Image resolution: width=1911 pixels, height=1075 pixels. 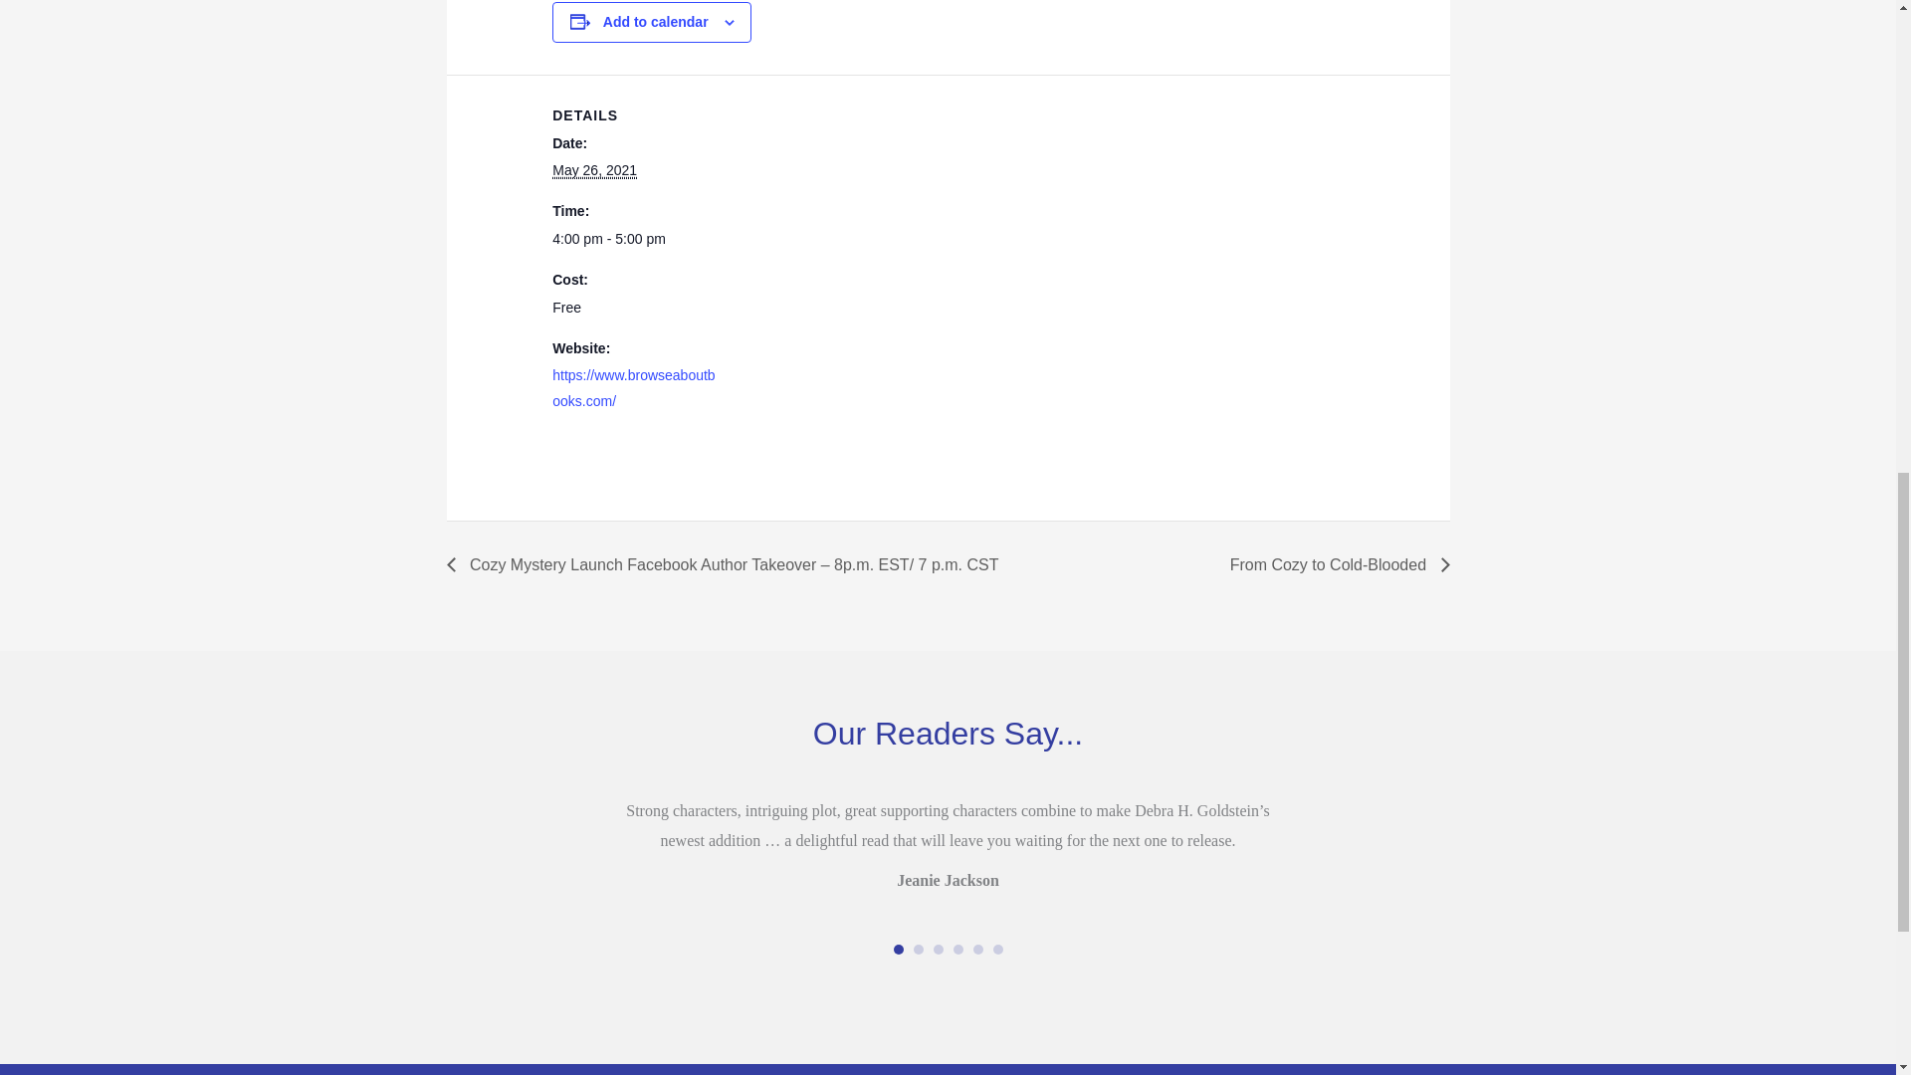 I want to click on 1, so click(x=899, y=950).